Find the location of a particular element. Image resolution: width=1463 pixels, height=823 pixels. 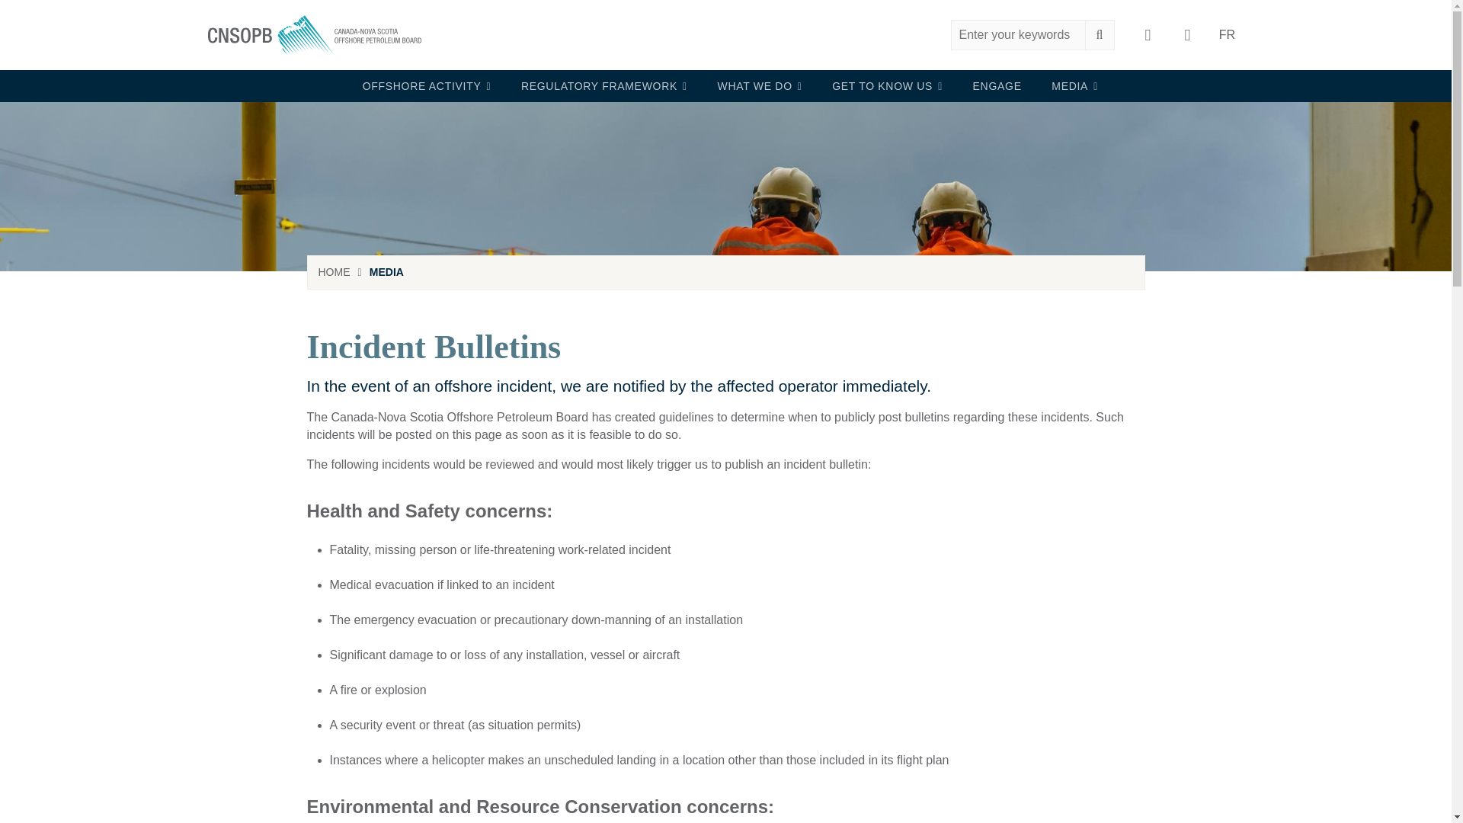

OFFSHORE ACTIVITY is located at coordinates (422, 85).